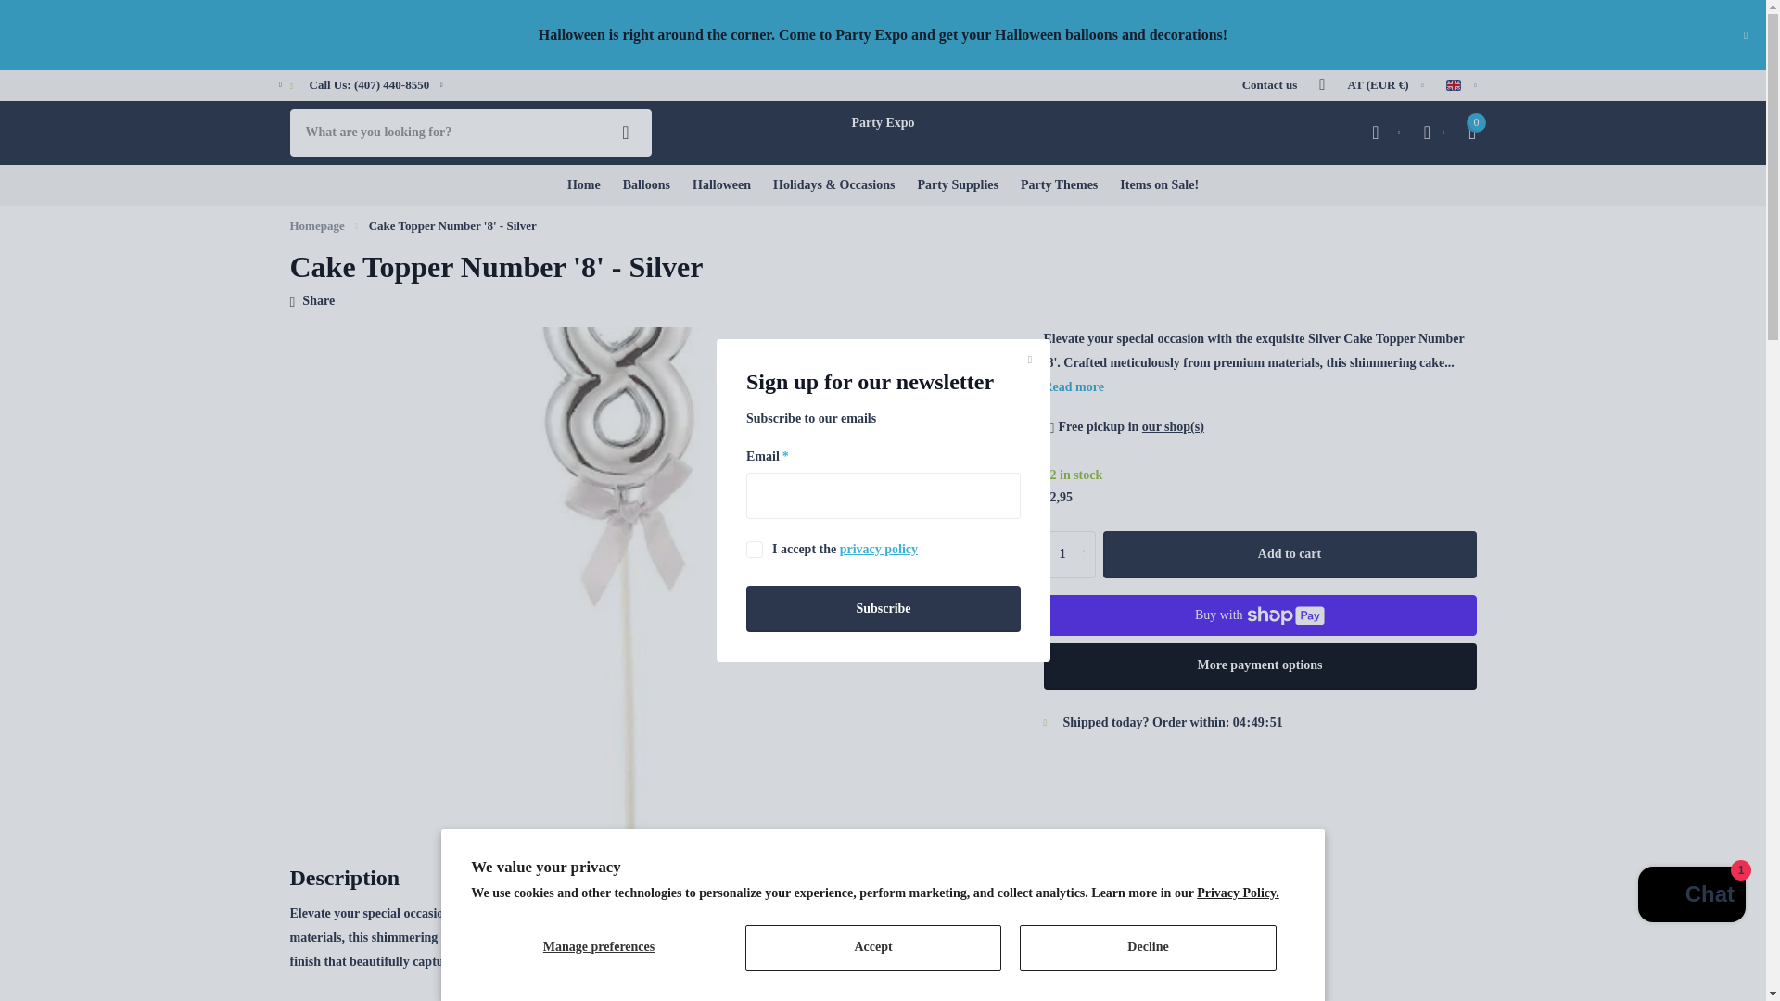  What do you see at coordinates (315, 225) in the screenshot?
I see `Home` at bounding box center [315, 225].